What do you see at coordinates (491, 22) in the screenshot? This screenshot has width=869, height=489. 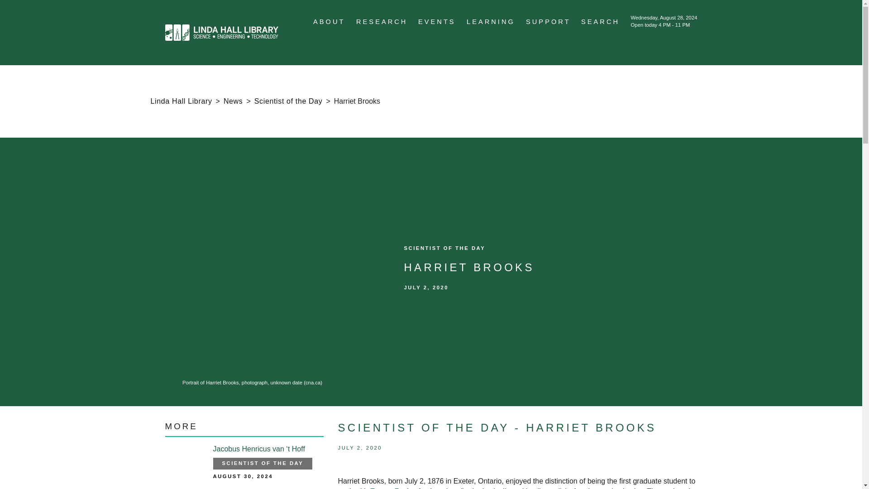 I see `LEARNING` at bounding box center [491, 22].